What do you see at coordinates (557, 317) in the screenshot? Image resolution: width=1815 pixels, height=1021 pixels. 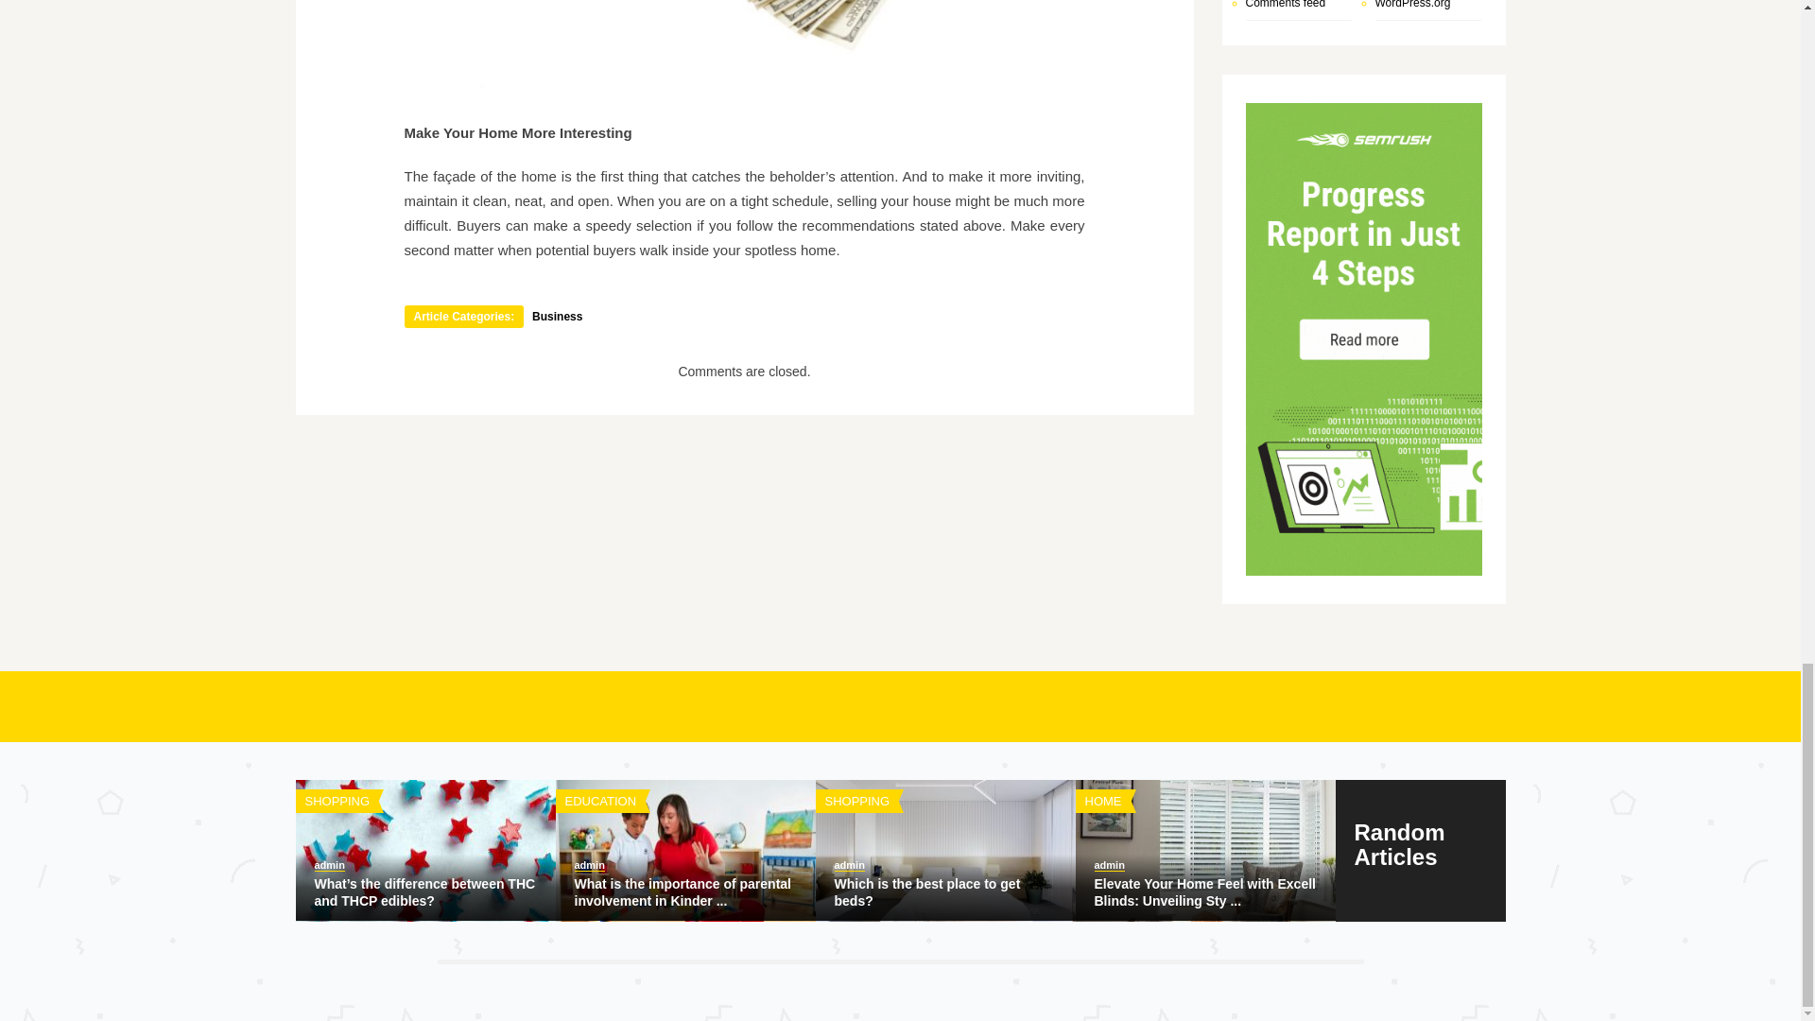 I see `Business` at bounding box center [557, 317].